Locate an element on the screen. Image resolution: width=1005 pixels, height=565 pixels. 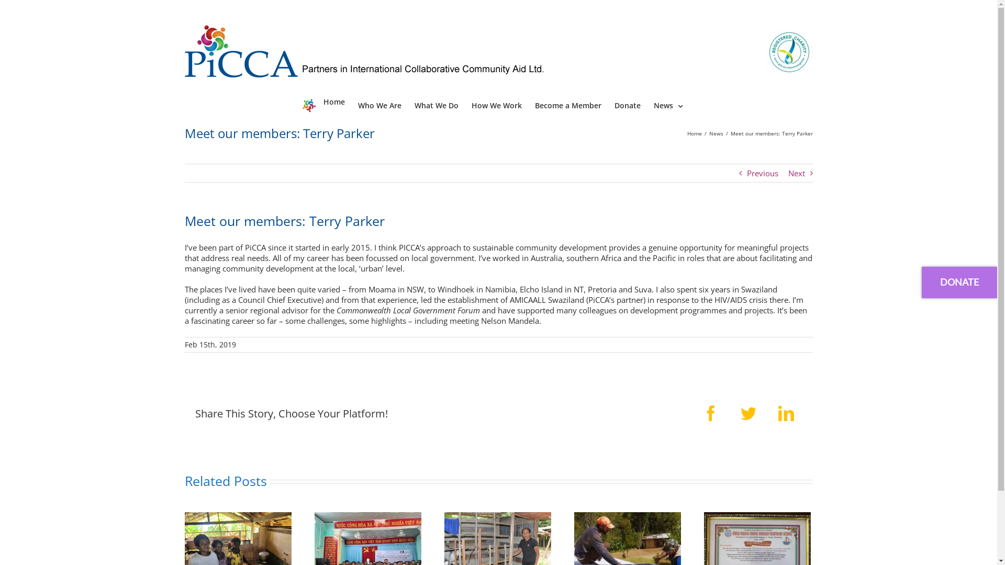
How We Work is located at coordinates (497, 105).